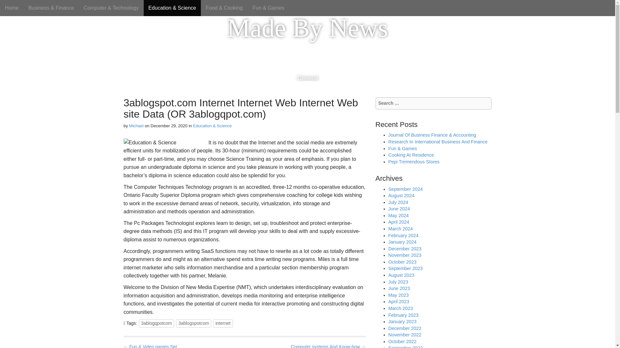  Describe the element at coordinates (136, 126) in the screenshot. I see `Michael` at that location.